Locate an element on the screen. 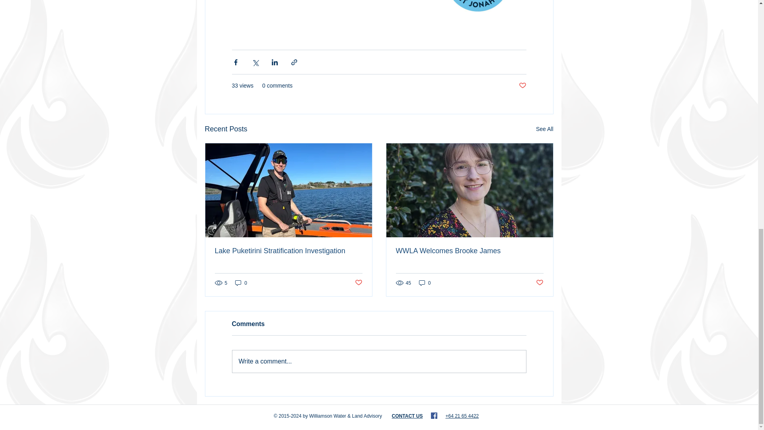  See All is located at coordinates (544, 129).